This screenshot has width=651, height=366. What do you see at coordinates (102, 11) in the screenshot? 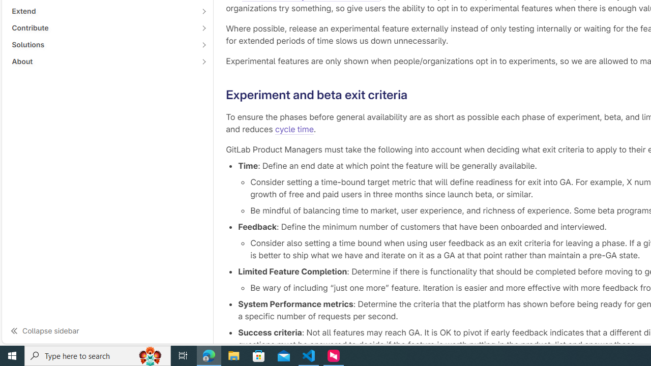
I see `Extend` at bounding box center [102, 11].